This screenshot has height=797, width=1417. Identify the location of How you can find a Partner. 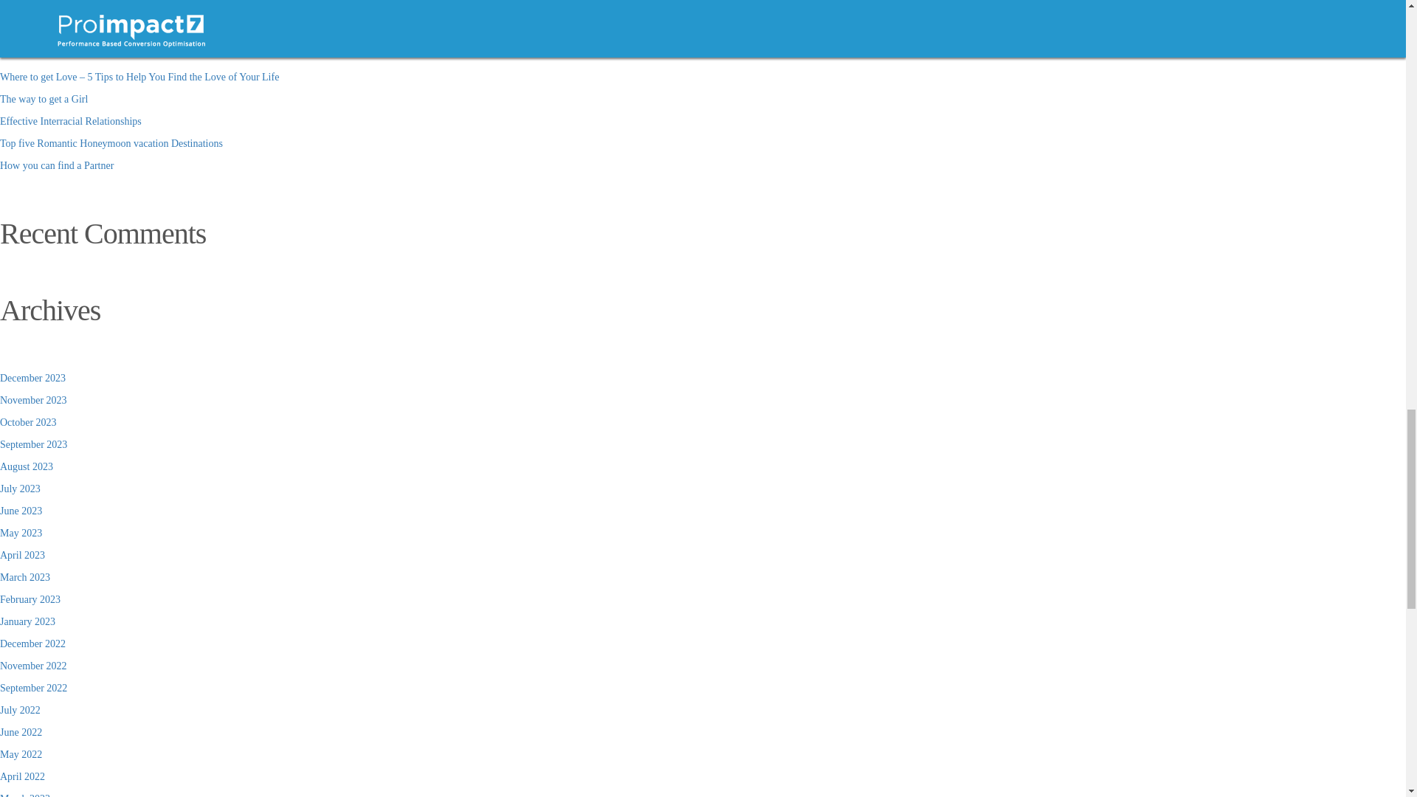
(56, 165).